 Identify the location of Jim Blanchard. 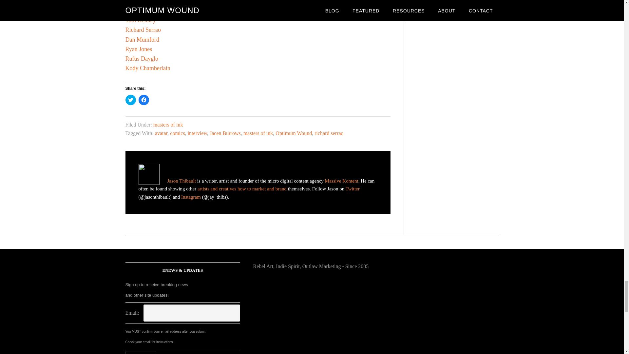
(142, 2).